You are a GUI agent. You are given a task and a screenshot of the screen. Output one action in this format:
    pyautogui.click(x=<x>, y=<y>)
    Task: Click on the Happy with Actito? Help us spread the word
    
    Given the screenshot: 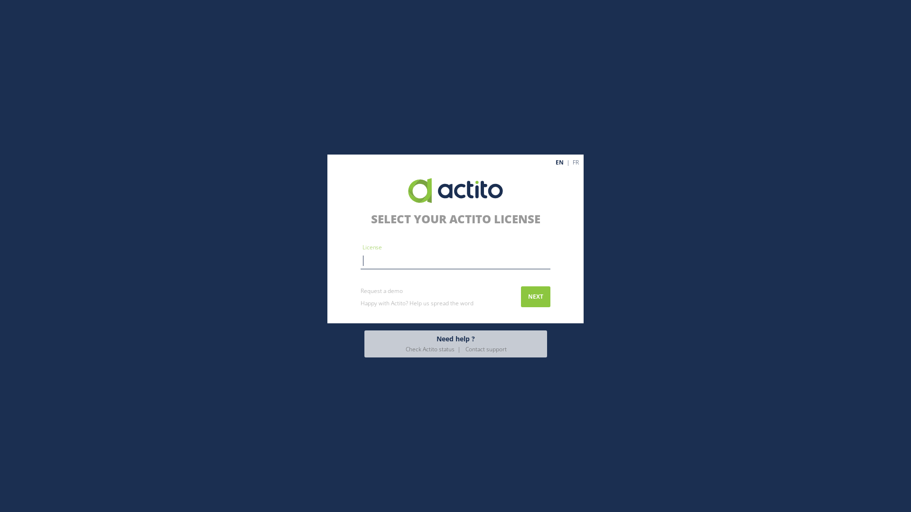 What is the action you would take?
    pyautogui.click(x=417, y=303)
    